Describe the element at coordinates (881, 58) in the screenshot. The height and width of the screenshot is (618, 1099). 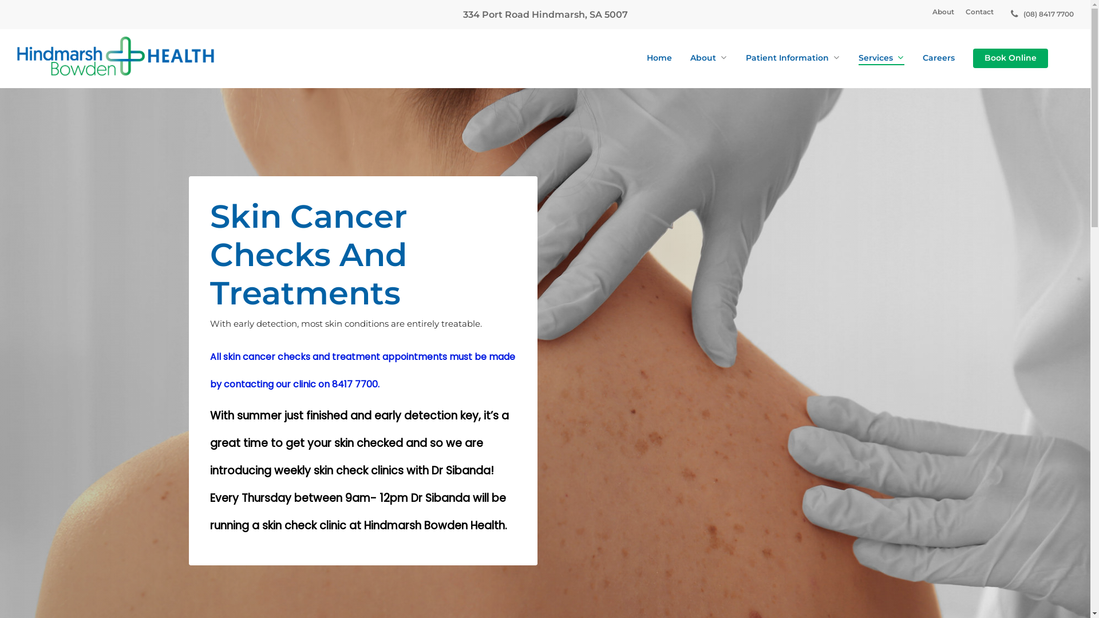
I see `Services` at that location.